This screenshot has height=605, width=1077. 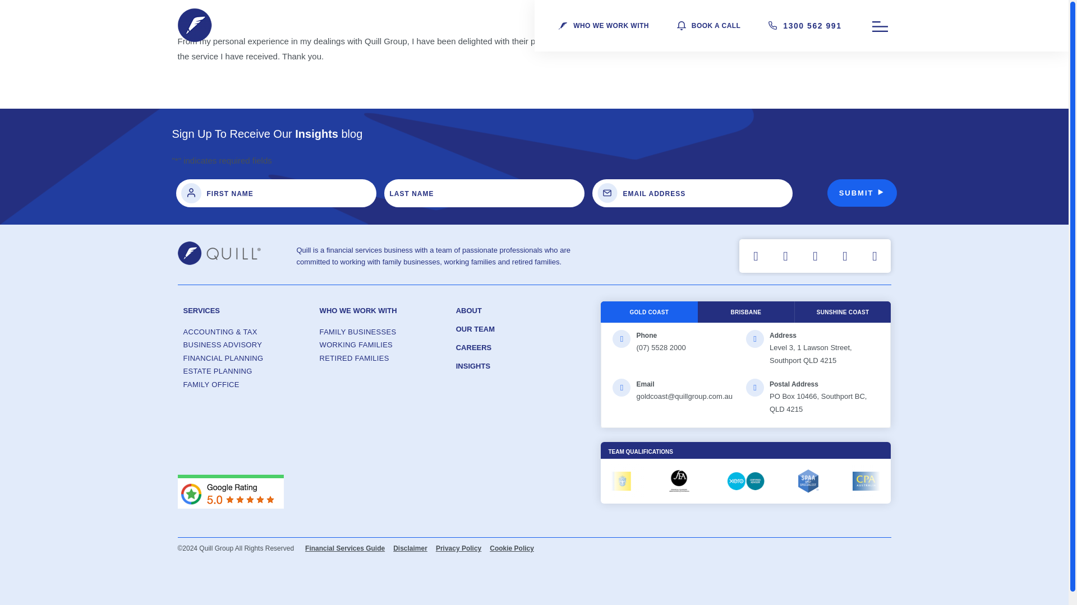 What do you see at coordinates (472, 365) in the screenshot?
I see `INSIGHTS` at bounding box center [472, 365].